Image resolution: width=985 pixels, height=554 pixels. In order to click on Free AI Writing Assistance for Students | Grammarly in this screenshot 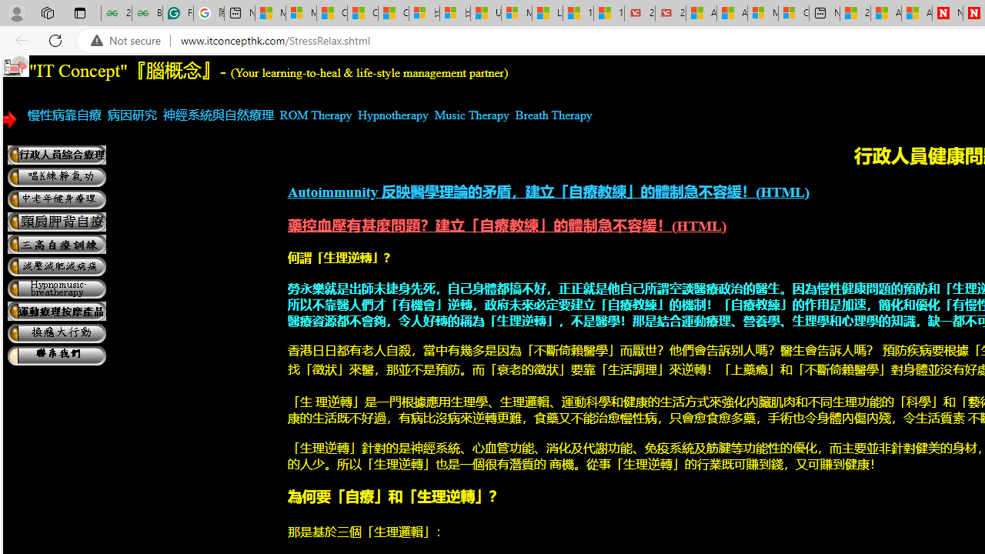, I will do `click(178, 14)`.